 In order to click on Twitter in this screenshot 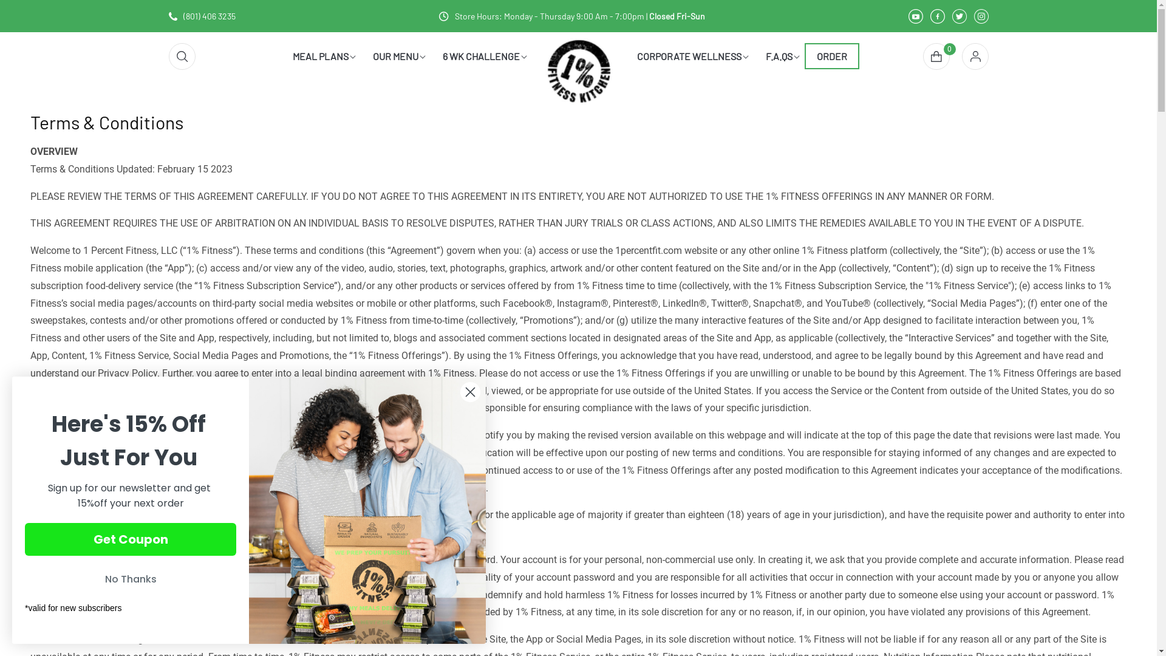, I will do `click(960, 16)`.